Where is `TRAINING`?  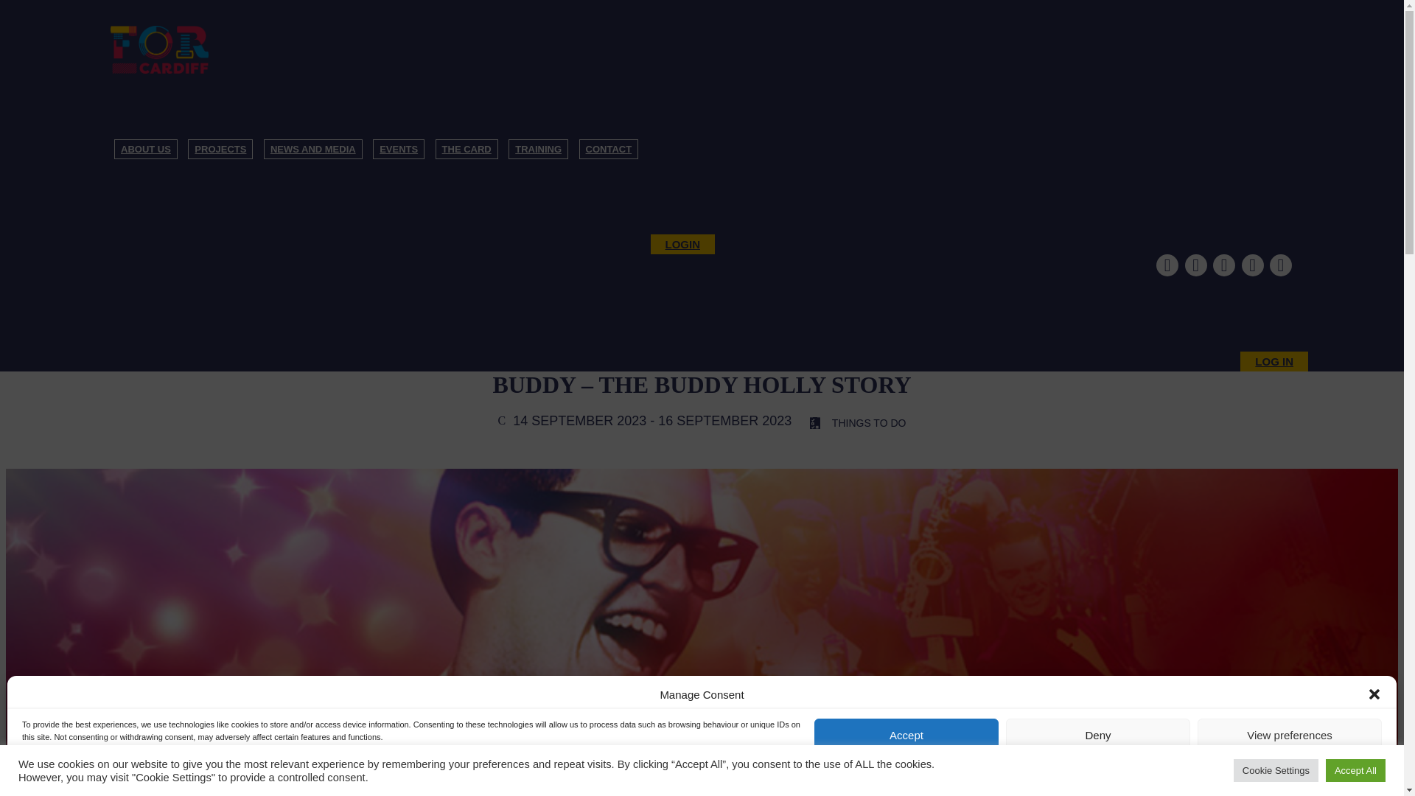
TRAINING is located at coordinates (538, 149).